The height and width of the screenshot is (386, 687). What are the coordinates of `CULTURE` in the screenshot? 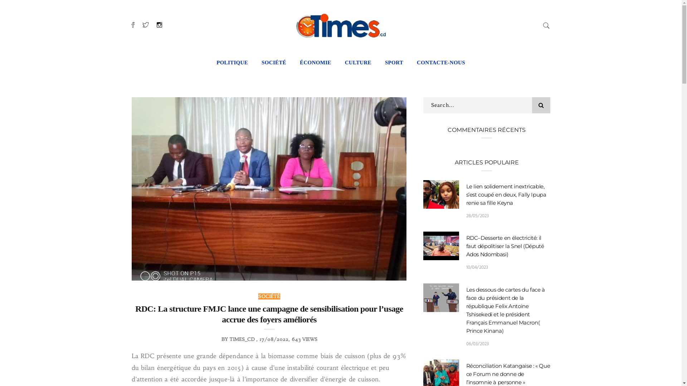 It's located at (358, 63).